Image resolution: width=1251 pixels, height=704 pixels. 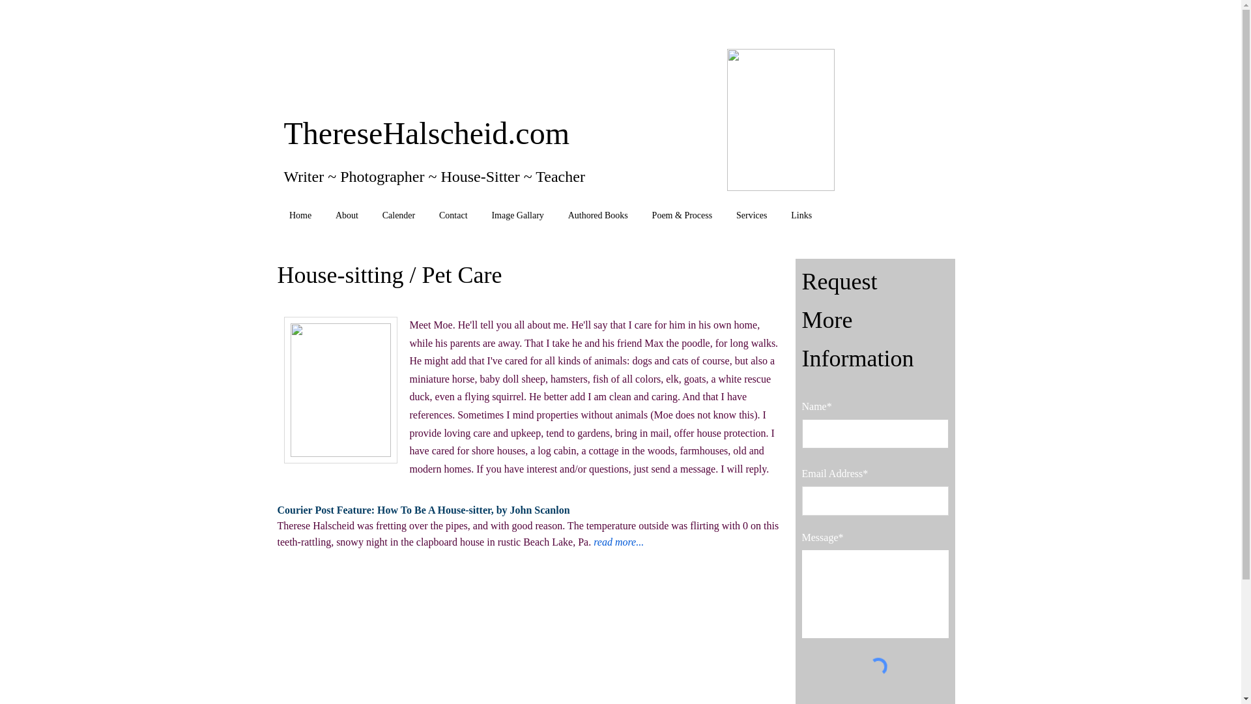 I want to click on Services, so click(x=752, y=215).